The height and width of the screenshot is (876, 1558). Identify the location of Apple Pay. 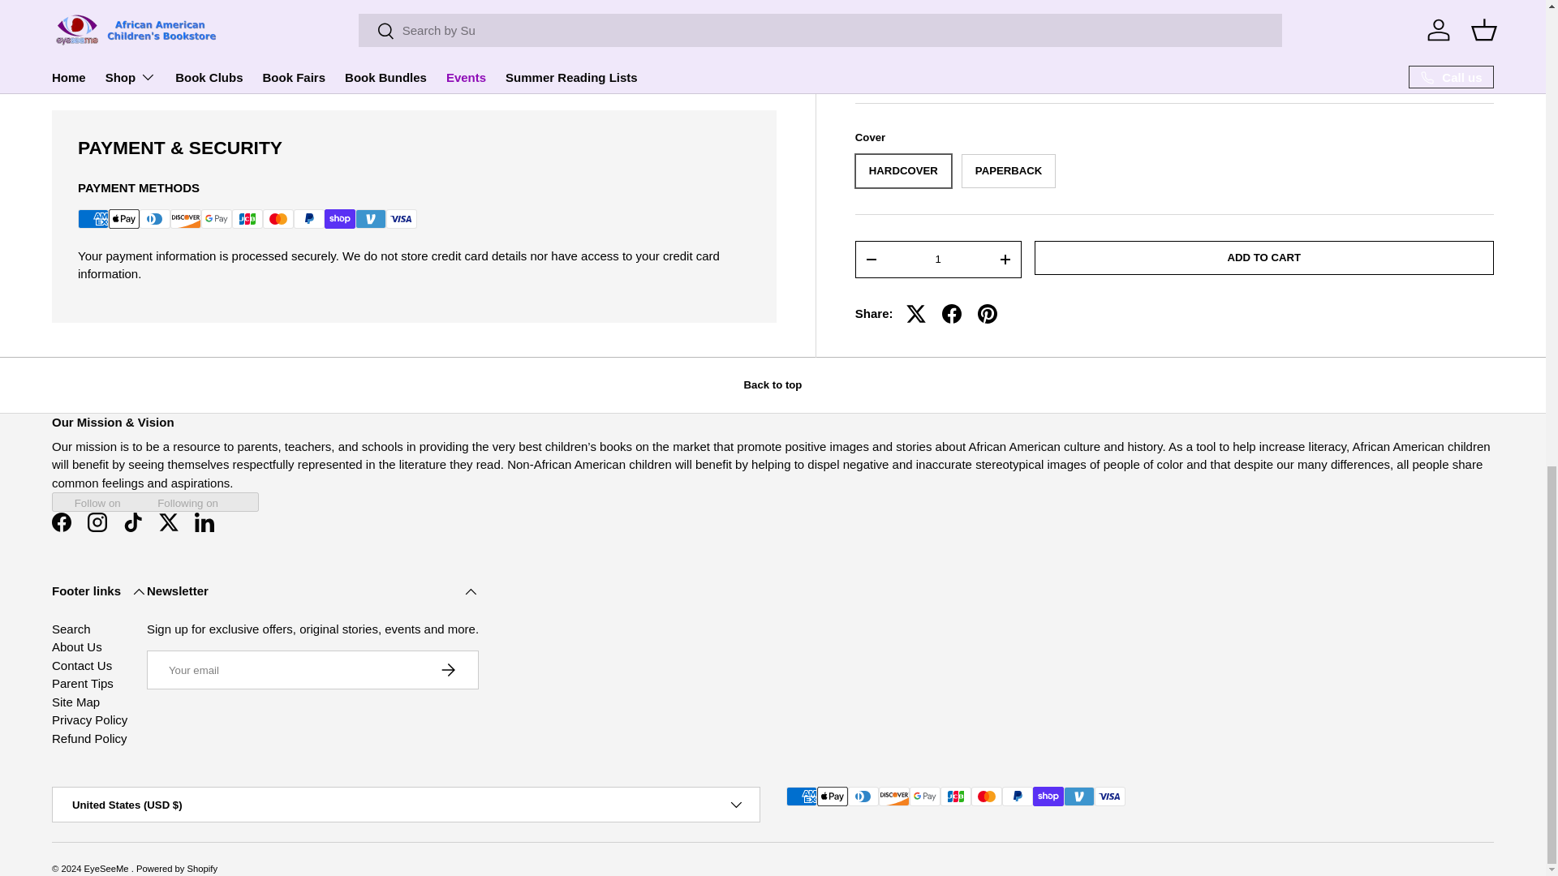
(124, 219).